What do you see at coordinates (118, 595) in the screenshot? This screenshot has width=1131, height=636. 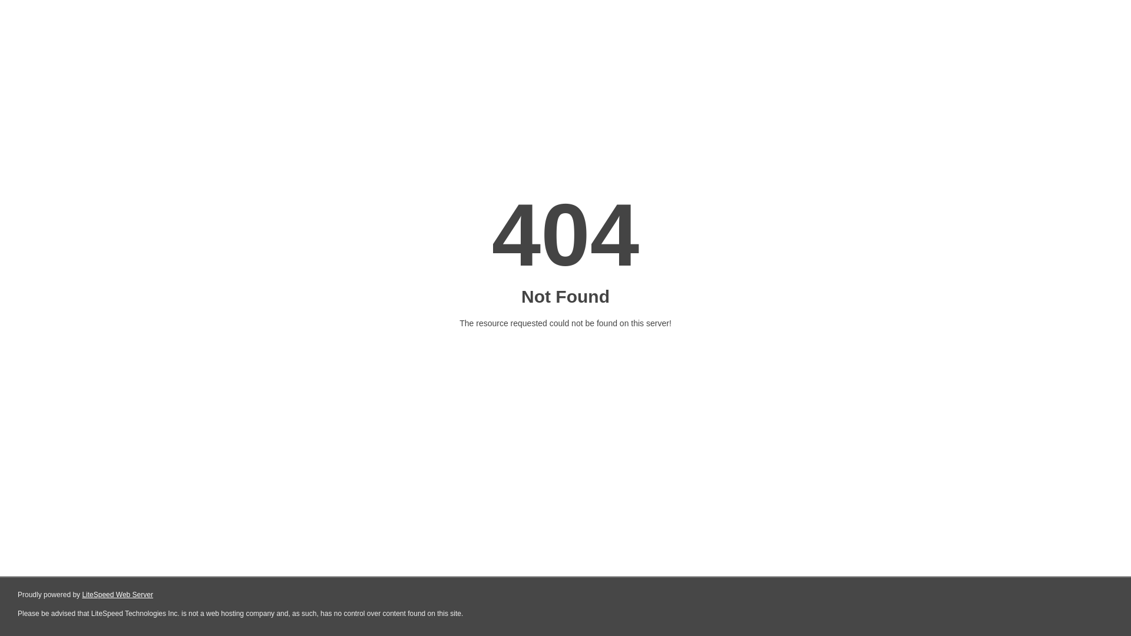 I see `LiteSpeed Web Server` at bounding box center [118, 595].